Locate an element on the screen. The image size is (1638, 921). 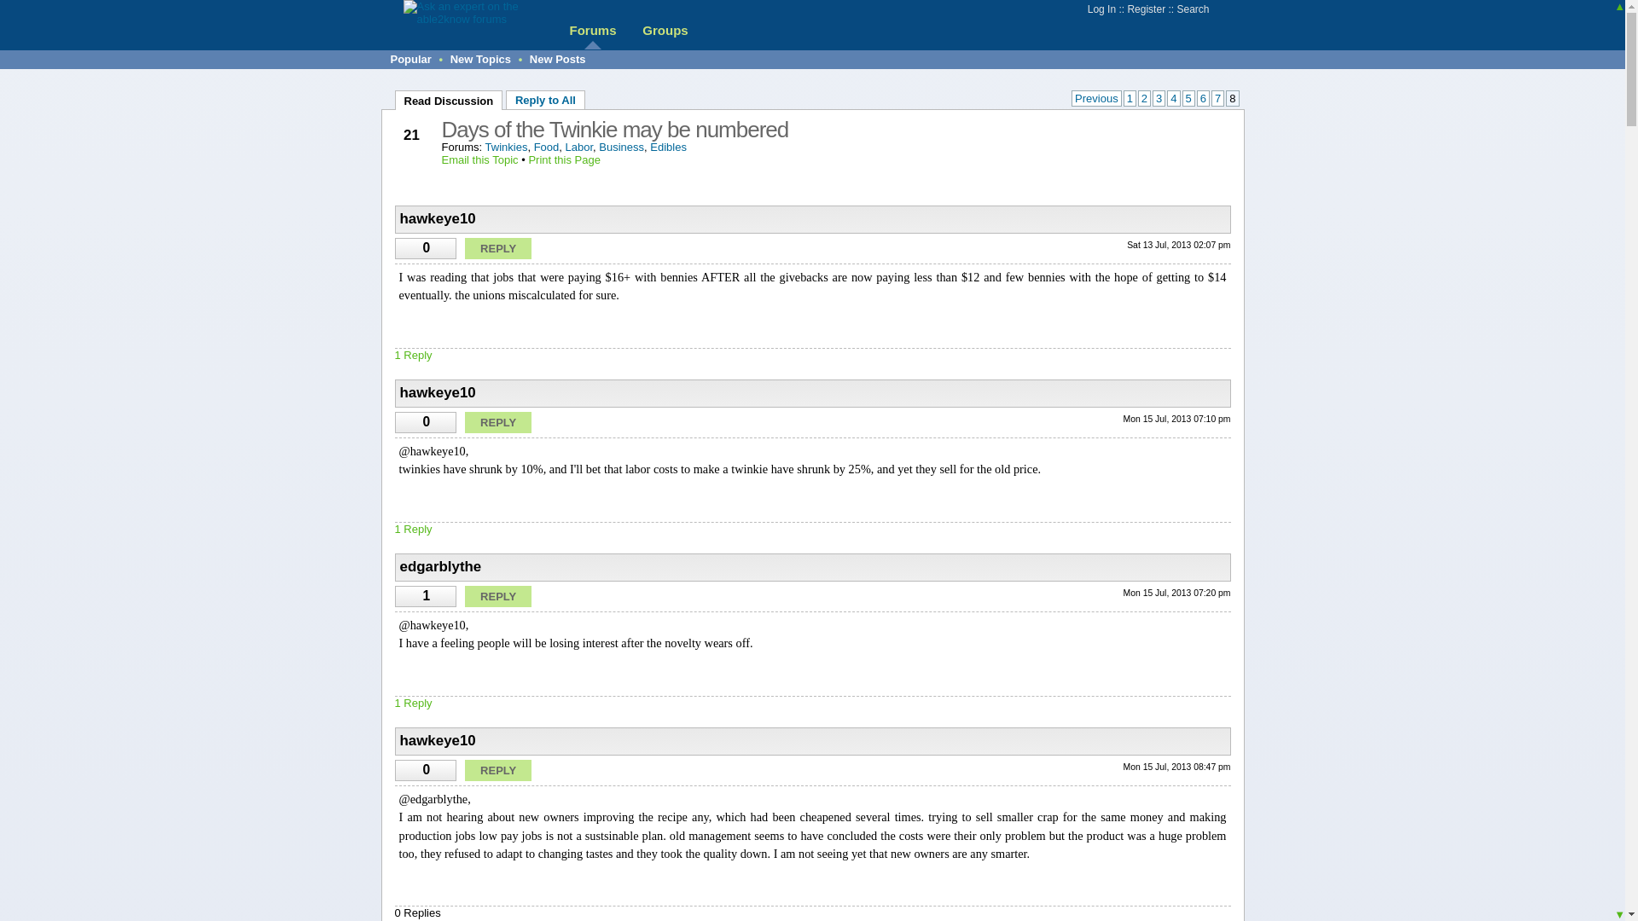
Labor is located at coordinates (578, 147).